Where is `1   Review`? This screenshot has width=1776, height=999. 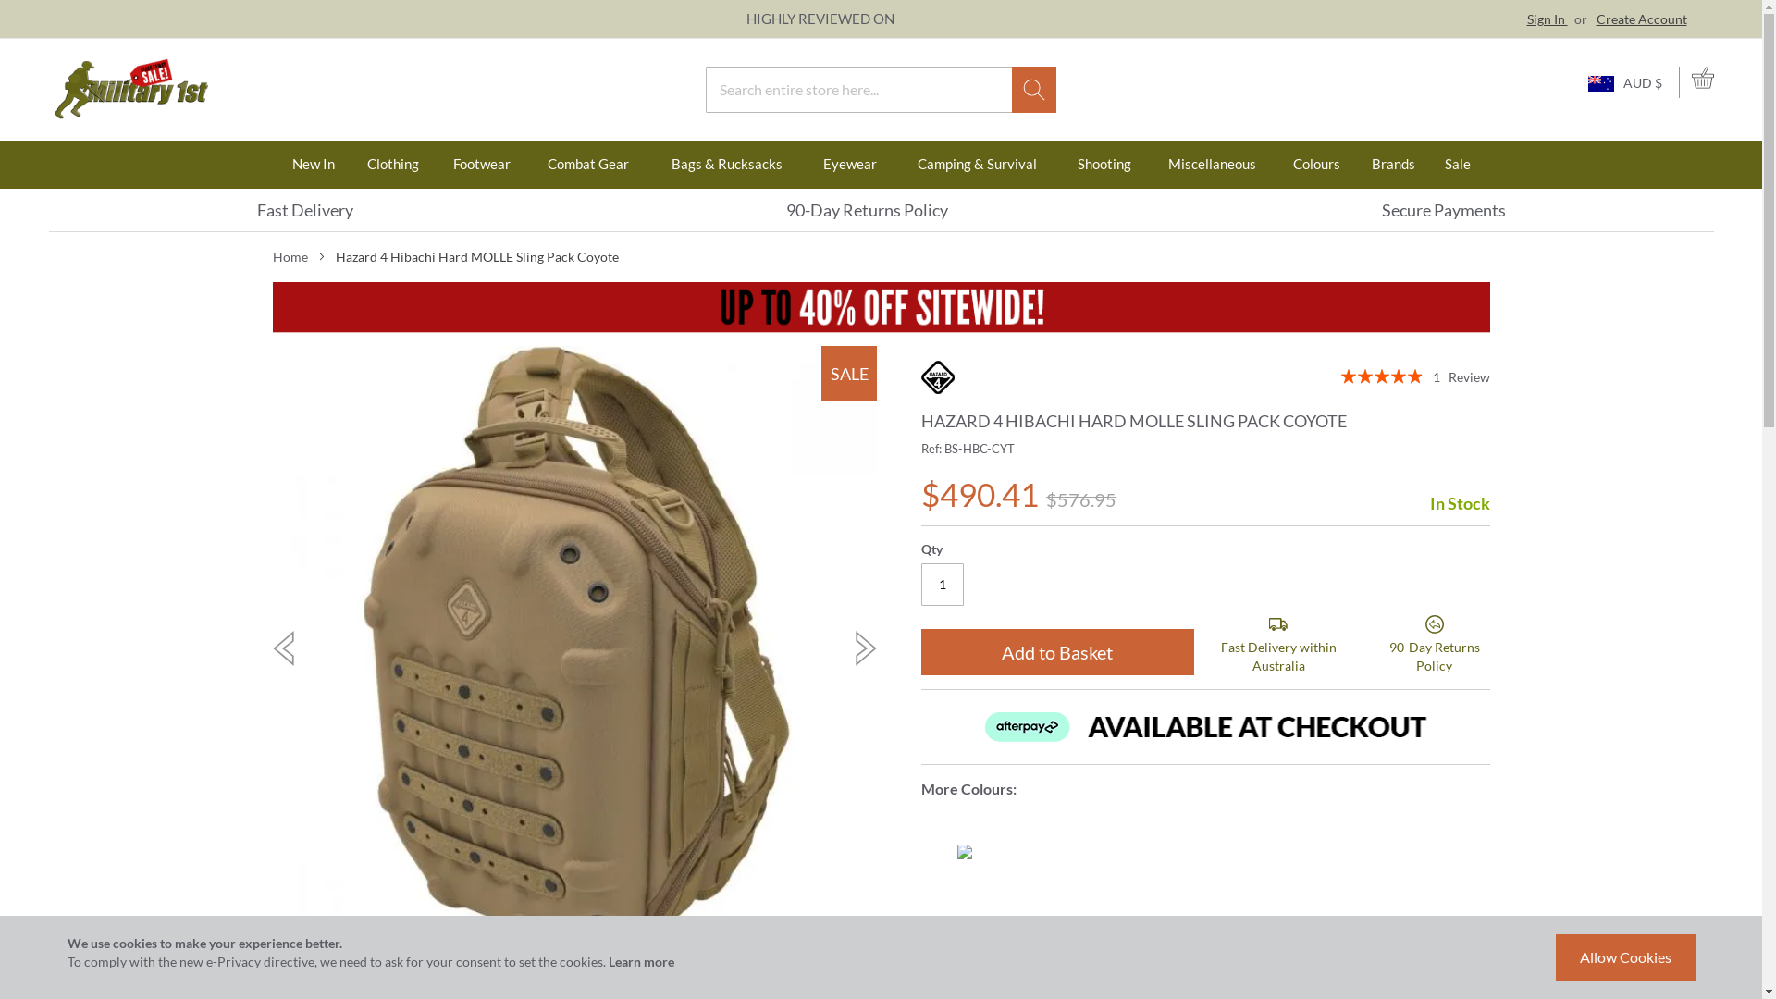
1   Review is located at coordinates (1461, 377).